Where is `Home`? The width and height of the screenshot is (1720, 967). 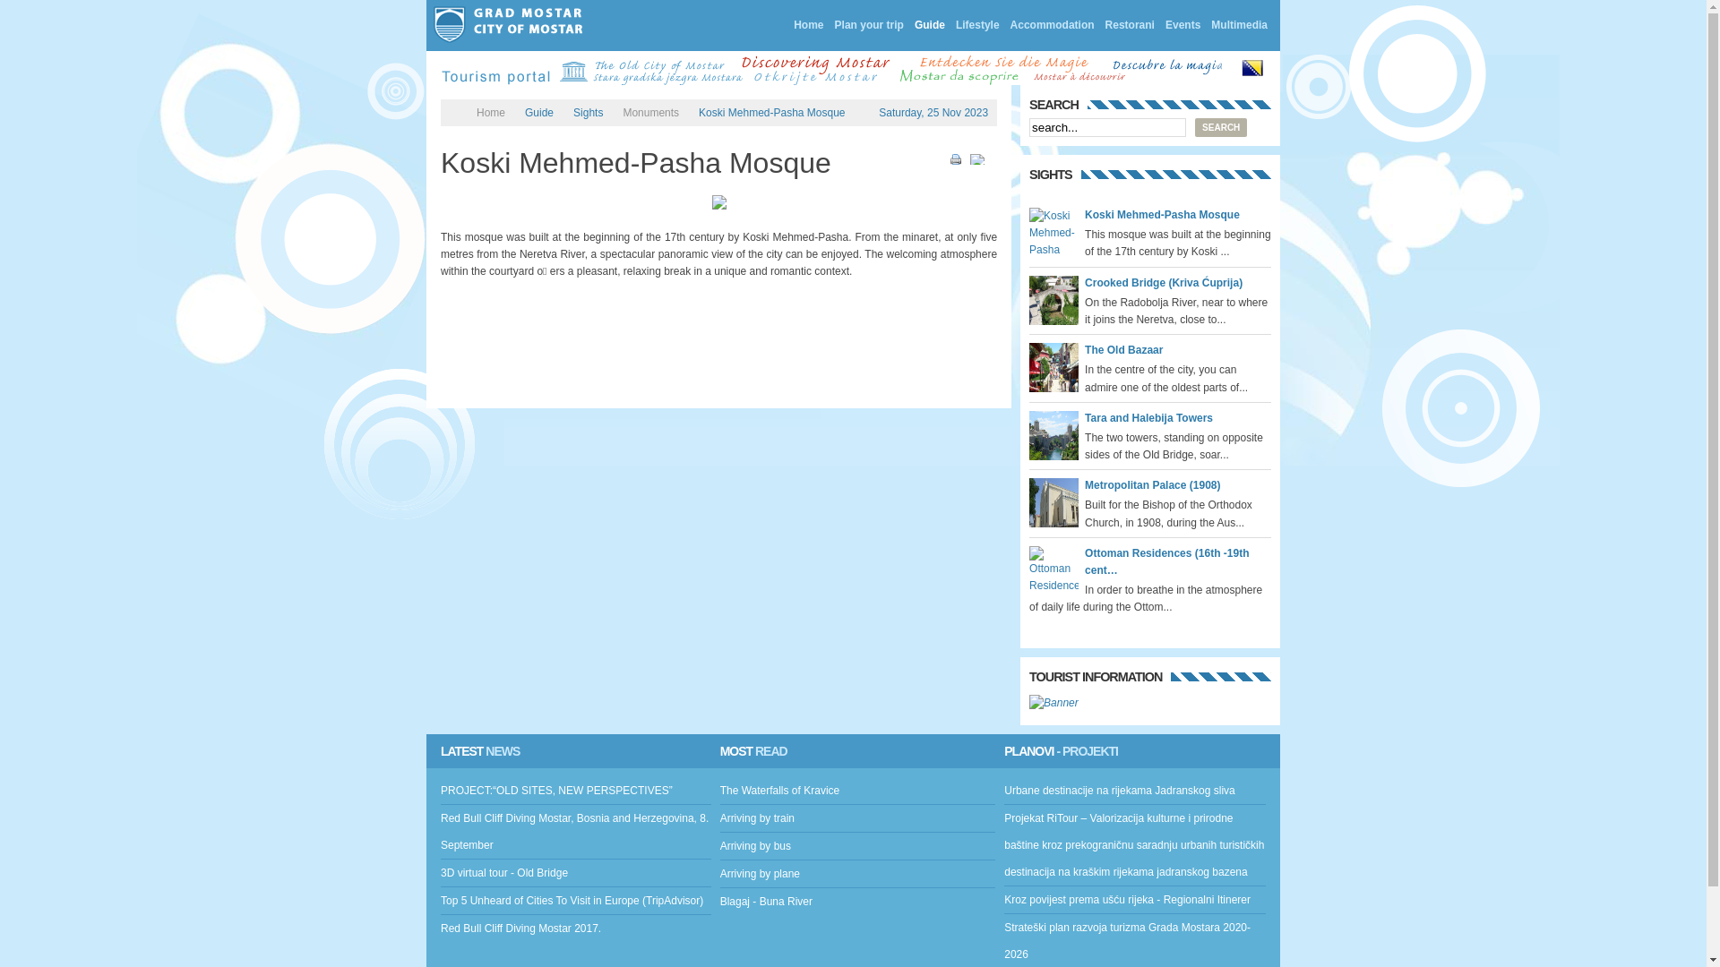
Home is located at coordinates (491, 113).